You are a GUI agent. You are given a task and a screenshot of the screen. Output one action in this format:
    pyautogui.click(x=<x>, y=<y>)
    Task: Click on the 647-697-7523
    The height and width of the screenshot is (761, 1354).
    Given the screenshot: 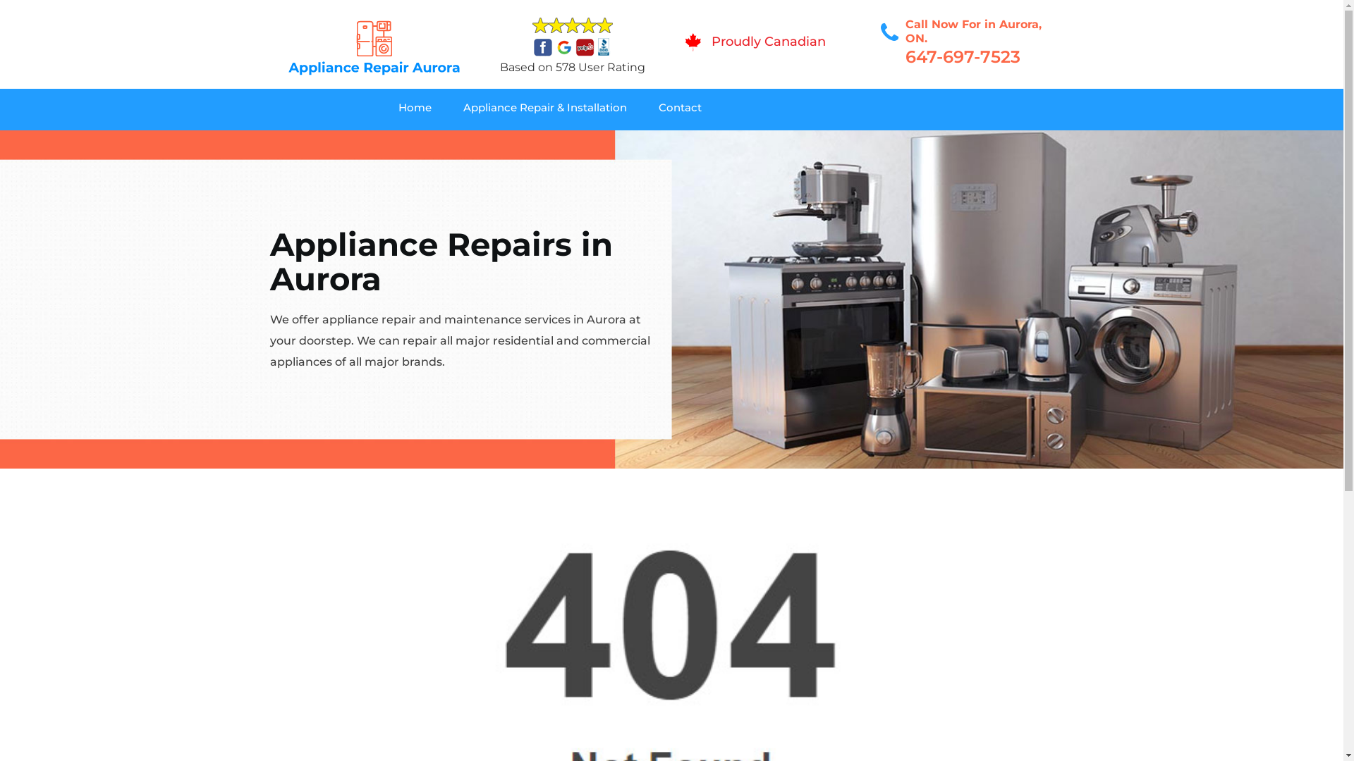 What is the action you would take?
    pyautogui.click(x=963, y=56)
    